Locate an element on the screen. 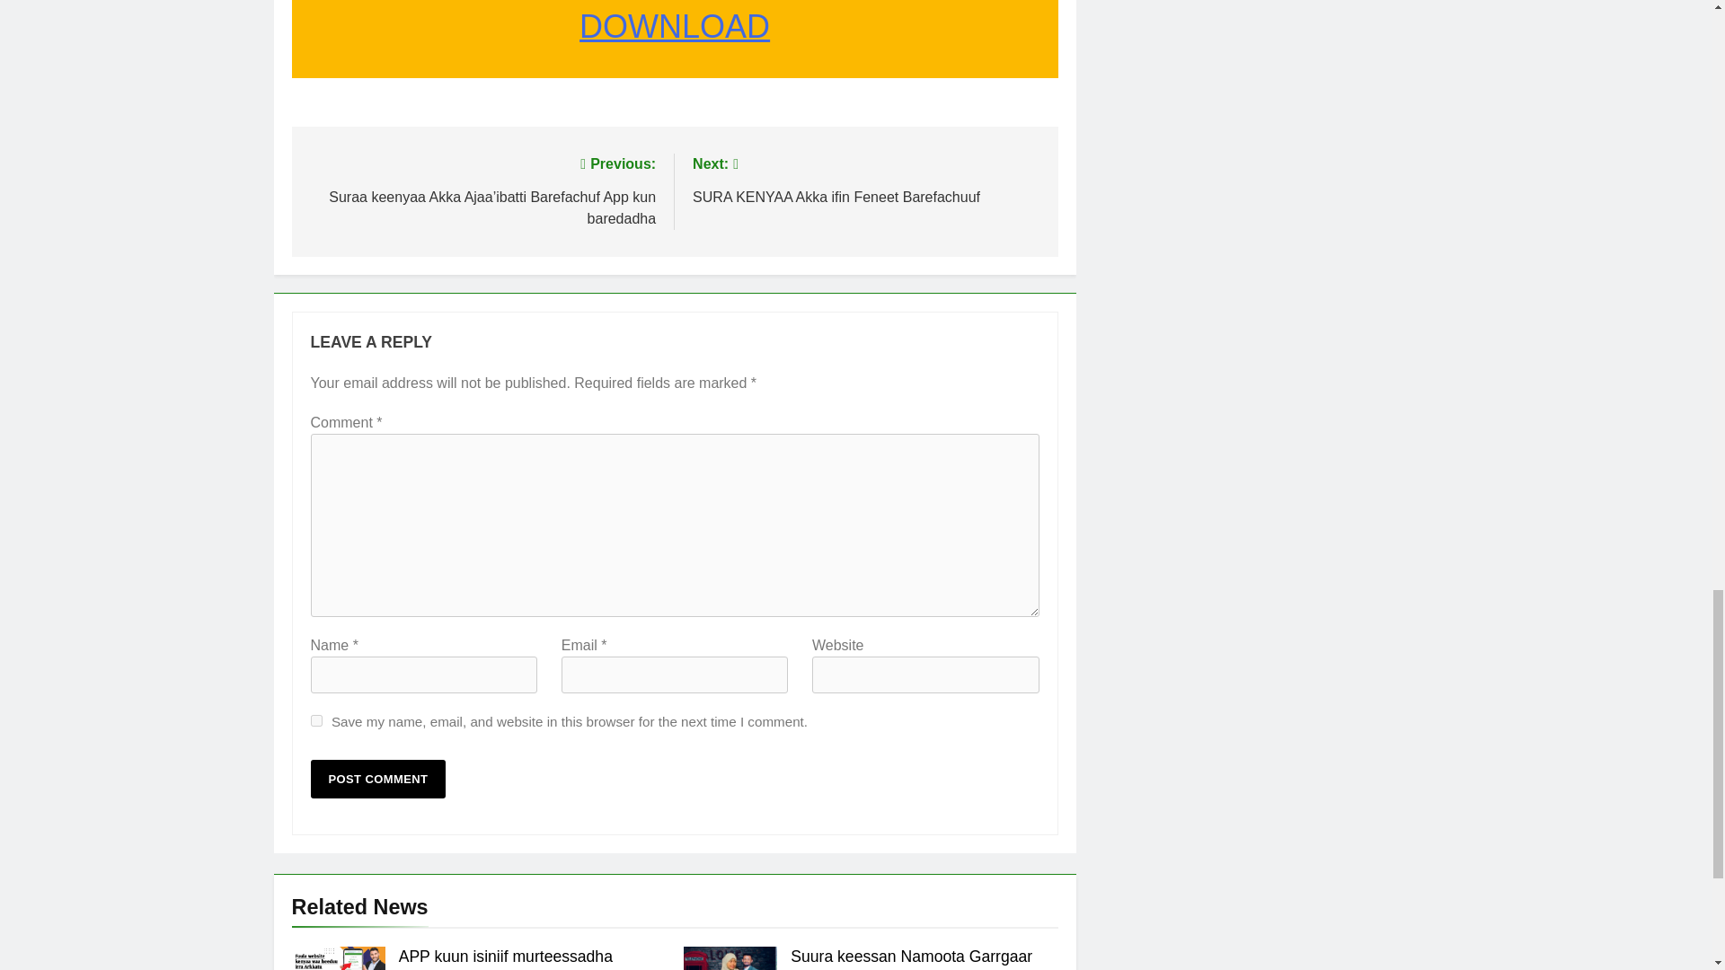 The height and width of the screenshot is (970, 1725). Post Comment is located at coordinates (378, 778).